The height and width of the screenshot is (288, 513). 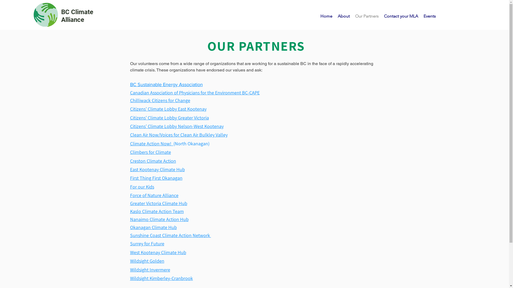 I want to click on First Thing First Okanagan, so click(x=156, y=178).